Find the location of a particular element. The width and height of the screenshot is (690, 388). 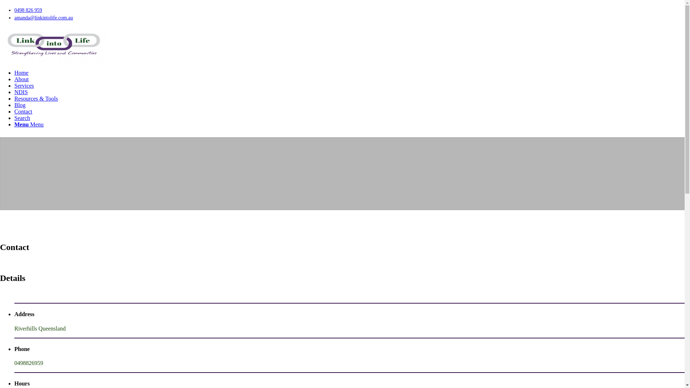

Services is located at coordinates (24, 86).